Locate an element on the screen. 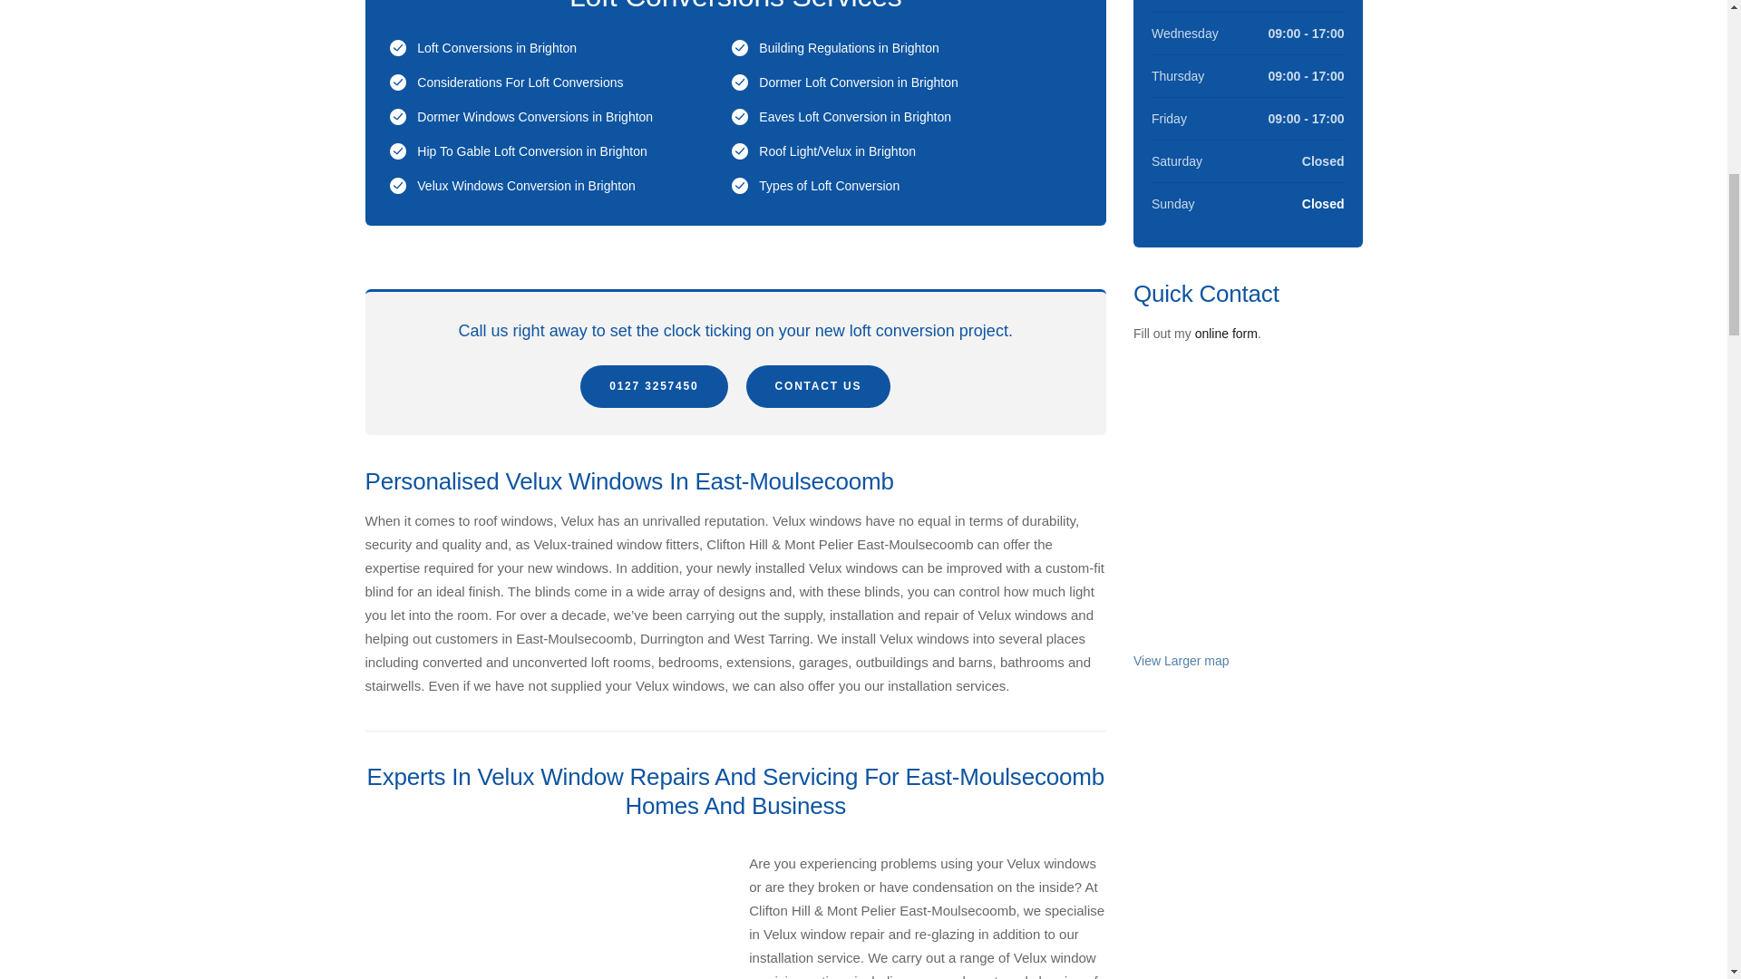 Image resolution: width=1741 pixels, height=979 pixels. Types of Loft Conversion is located at coordinates (829, 185).